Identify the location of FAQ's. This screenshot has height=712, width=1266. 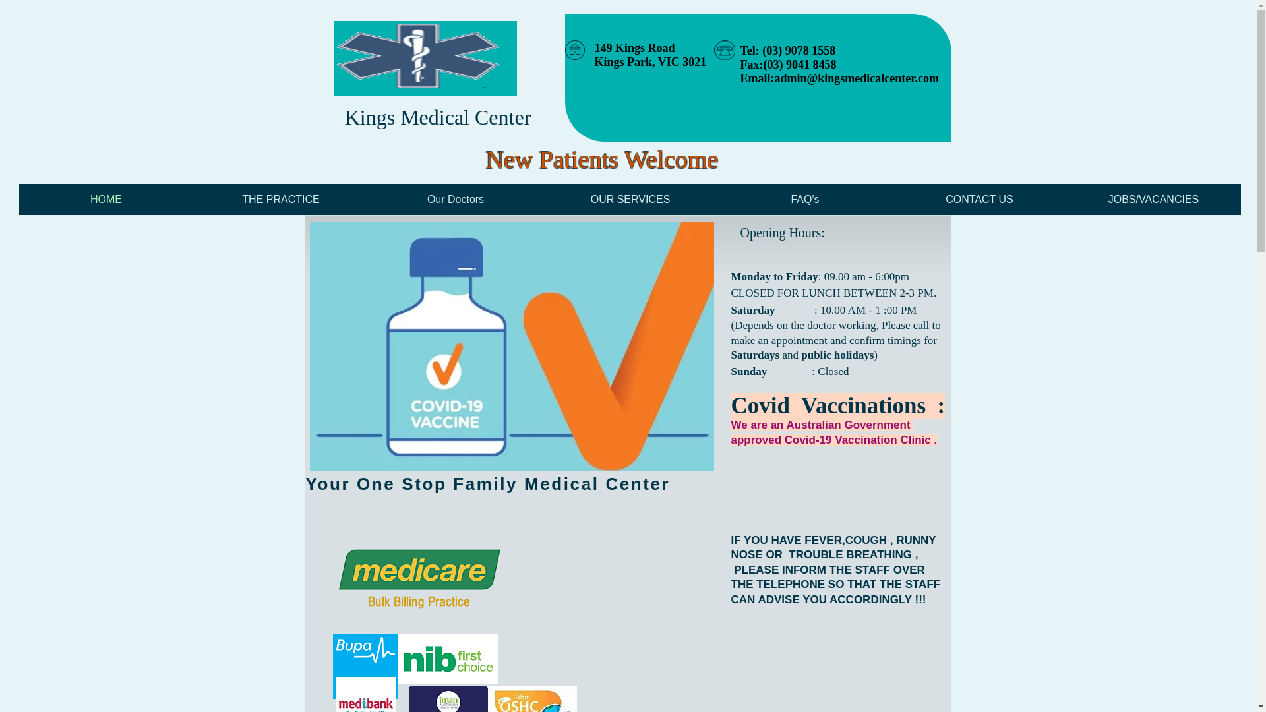
(804, 199).